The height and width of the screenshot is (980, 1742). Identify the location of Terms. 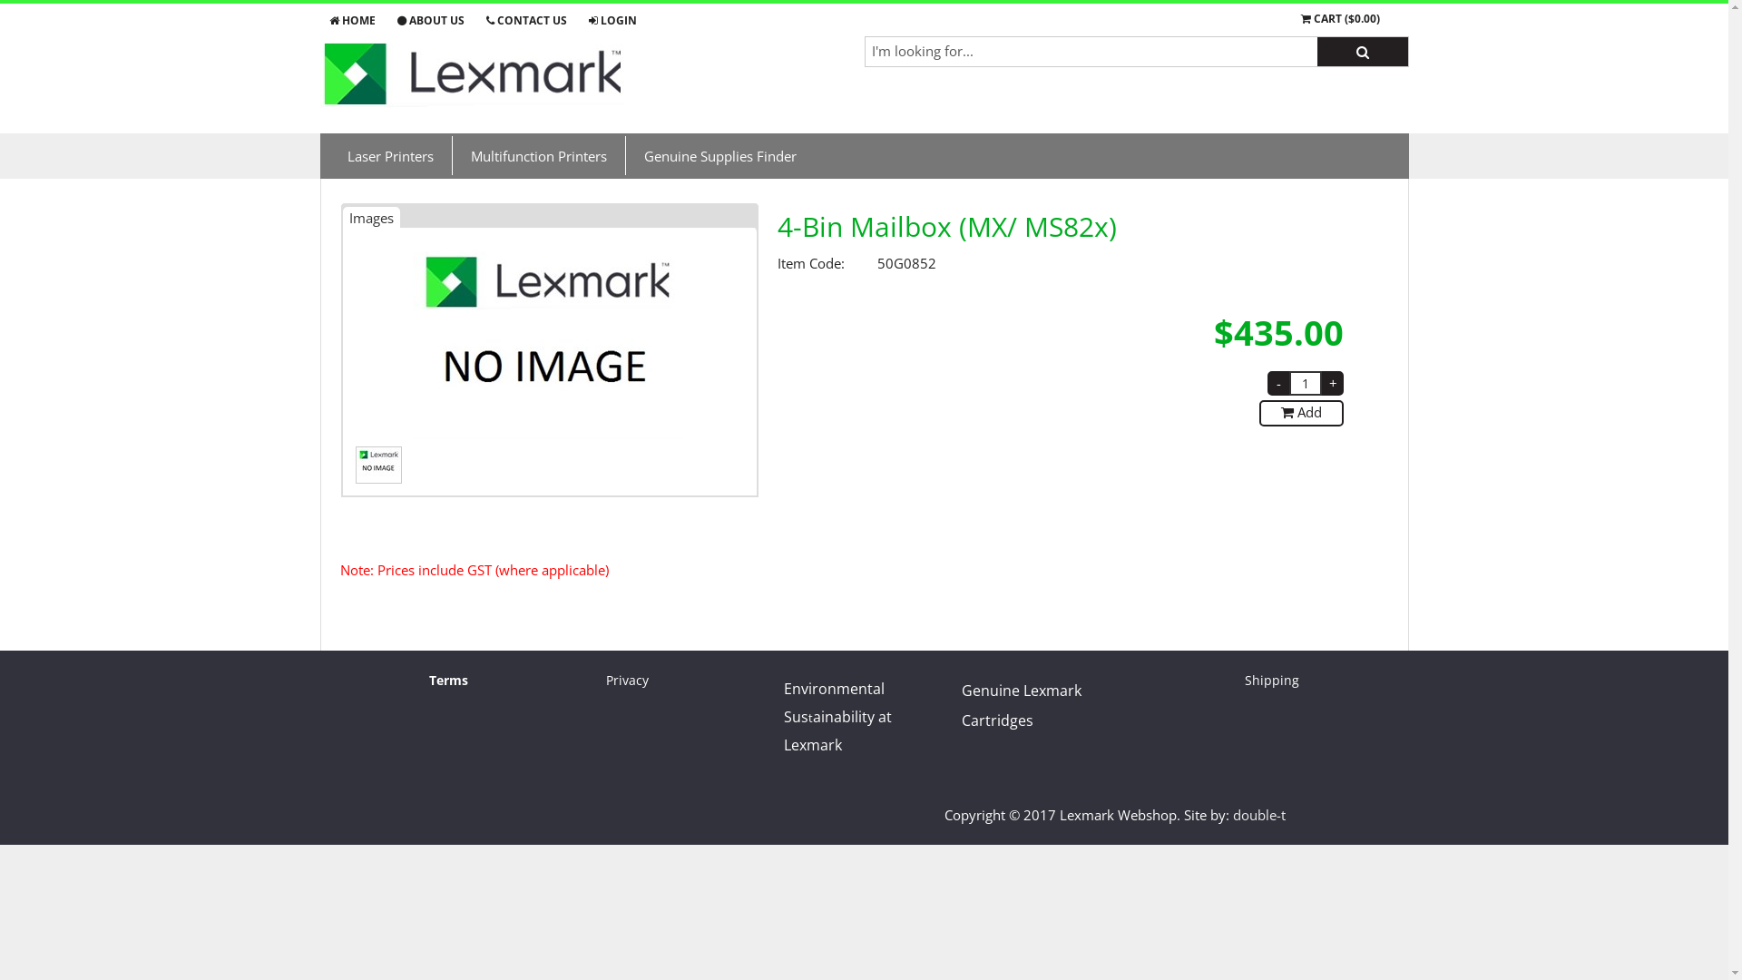
(448, 680).